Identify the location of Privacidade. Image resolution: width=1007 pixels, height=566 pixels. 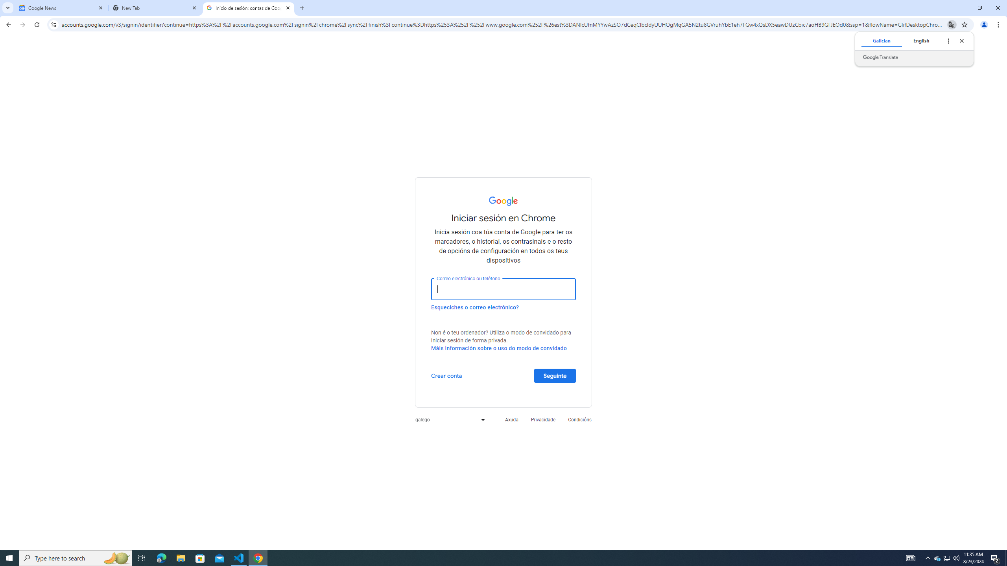
(543, 419).